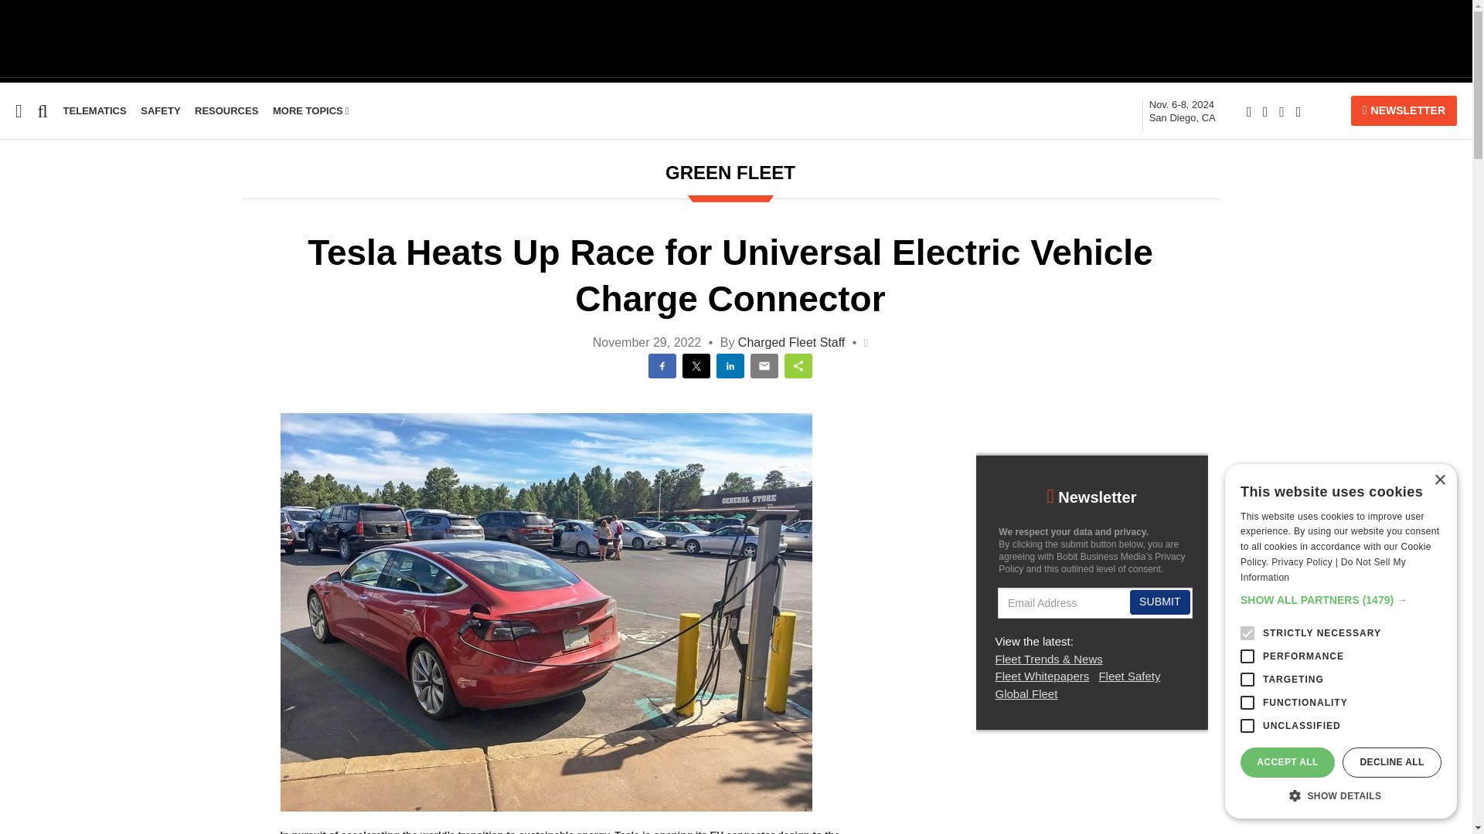  What do you see at coordinates (1182, 111) in the screenshot?
I see `Safety` at bounding box center [1182, 111].